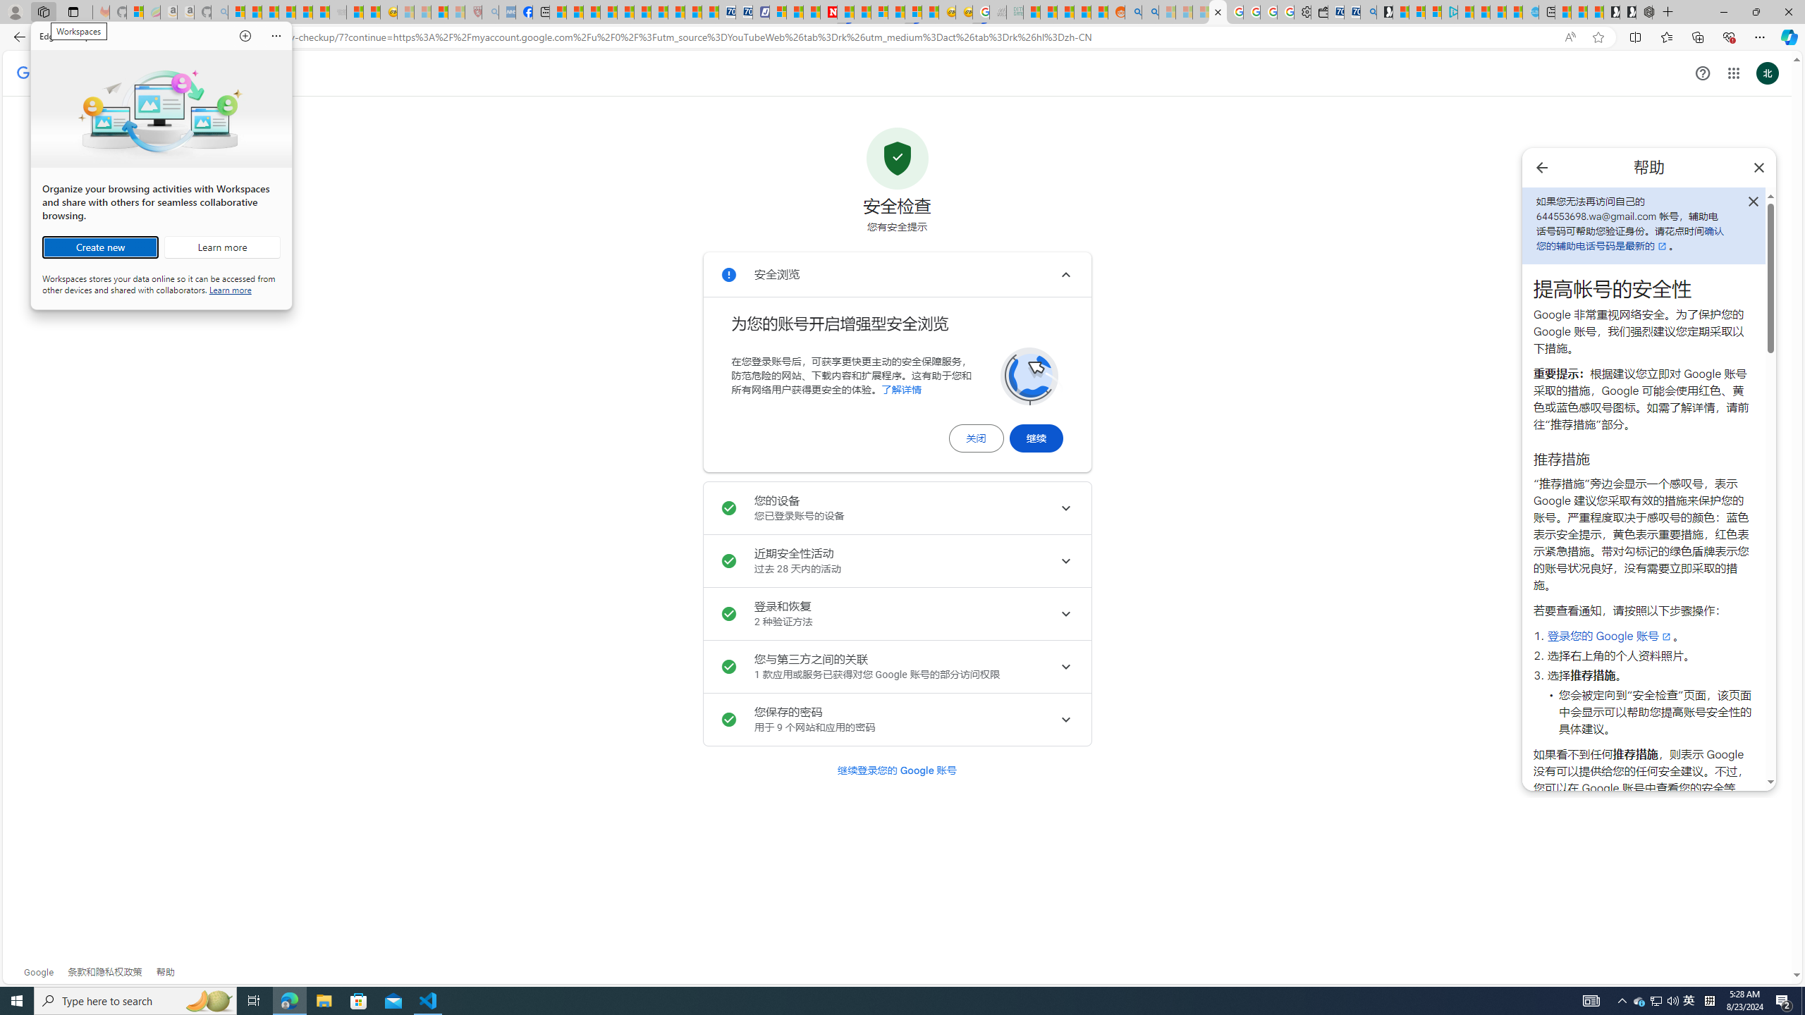  I want to click on Action Center, 2 new notifications, so click(1784, 1001).